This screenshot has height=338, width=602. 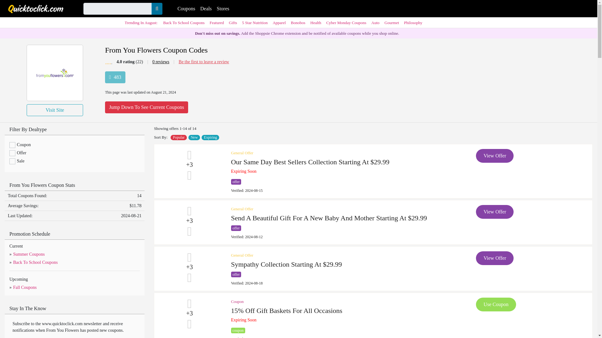 What do you see at coordinates (206, 8) in the screenshot?
I see `Deals` at bounding box center [206, 8].